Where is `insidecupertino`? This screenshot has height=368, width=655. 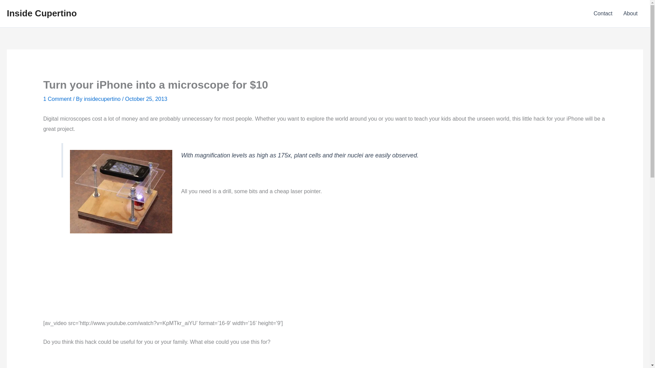 insidecupertino is located at coordinates (103, 99).